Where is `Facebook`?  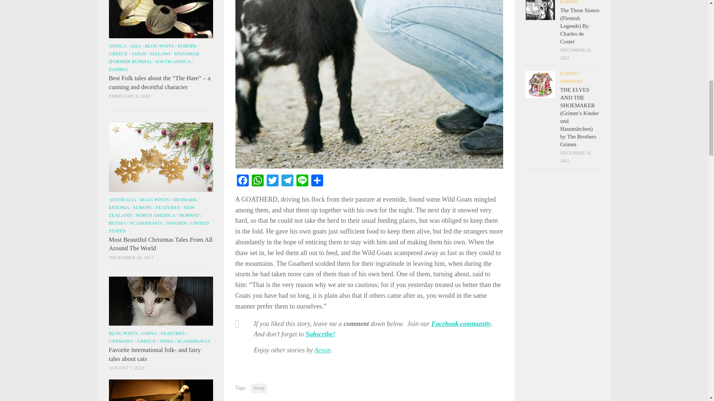
Facebook is located at coordinates (242, 181).